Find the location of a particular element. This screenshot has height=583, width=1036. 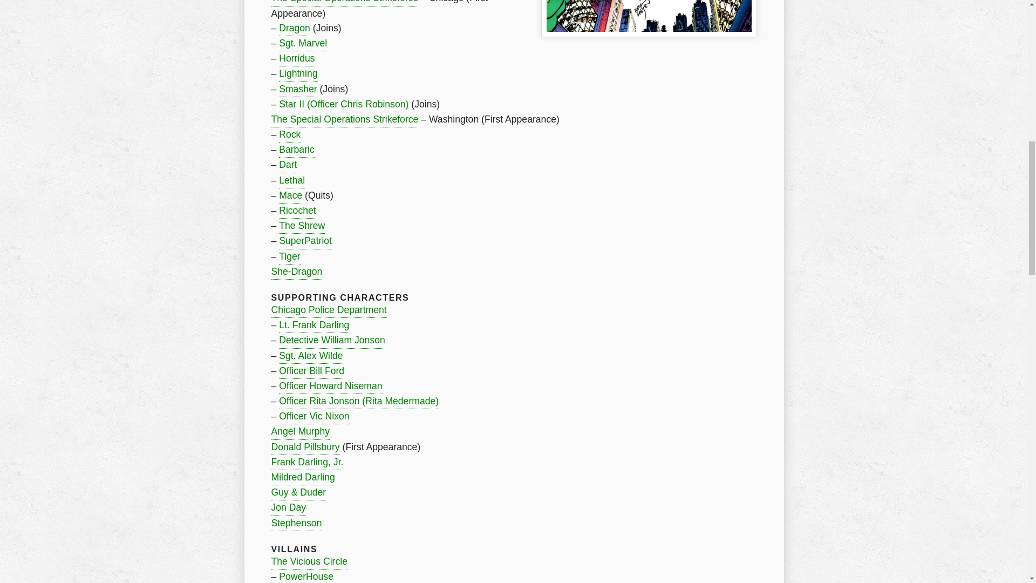

The Special Operations Strikeforce is located at coordinates (344, 3).